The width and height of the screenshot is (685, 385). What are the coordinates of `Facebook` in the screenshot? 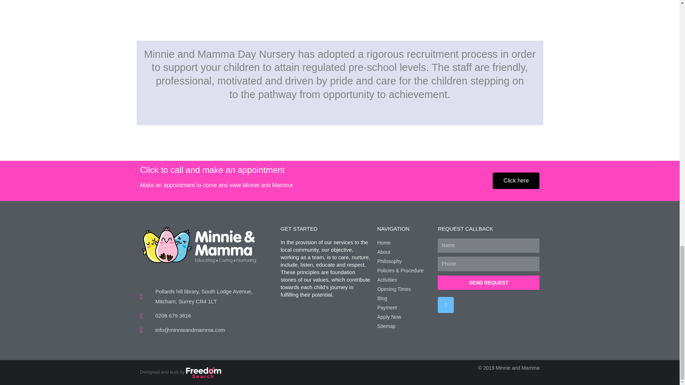 It's located at (445, 305).